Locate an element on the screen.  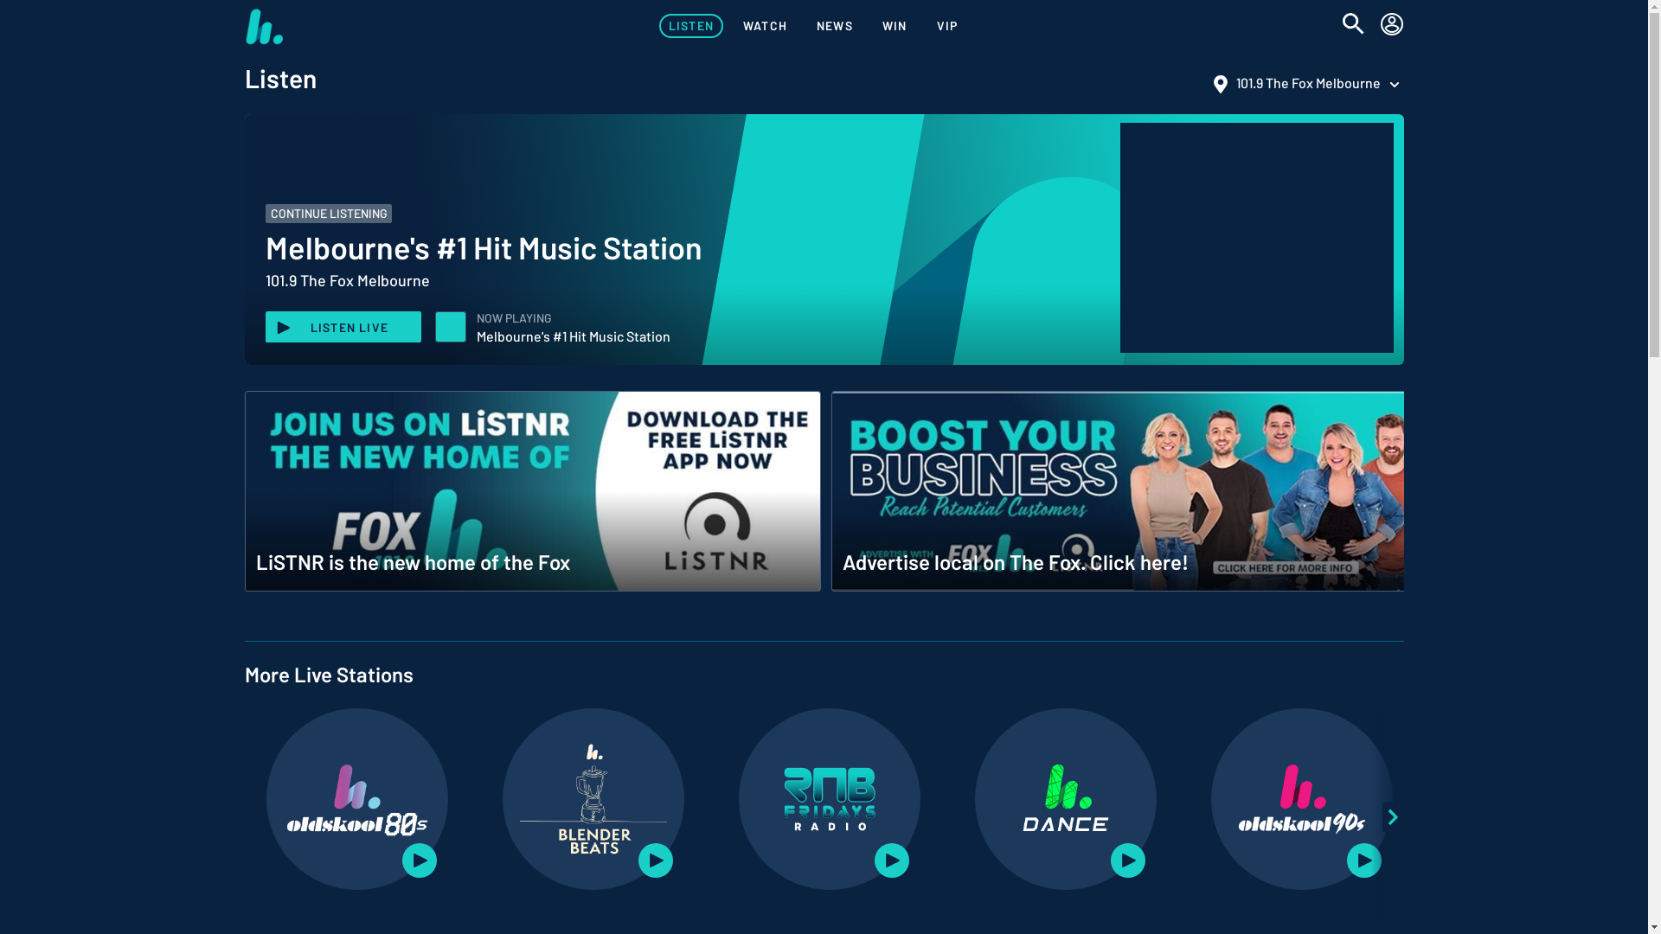
Hit Network is located at coordinates (263, 26).